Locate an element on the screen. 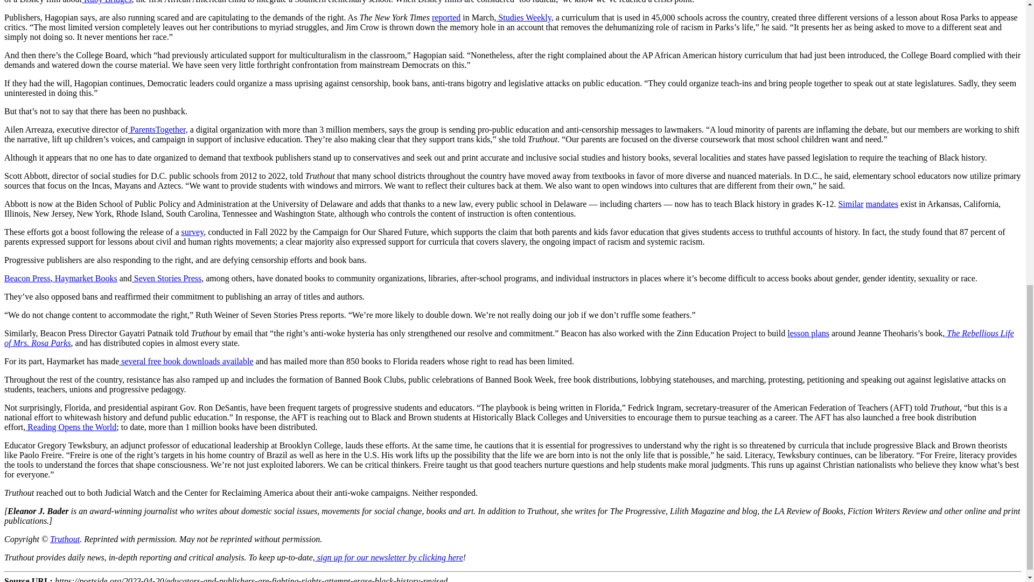   Reading Opens the World is located at coordinates (70, 427).